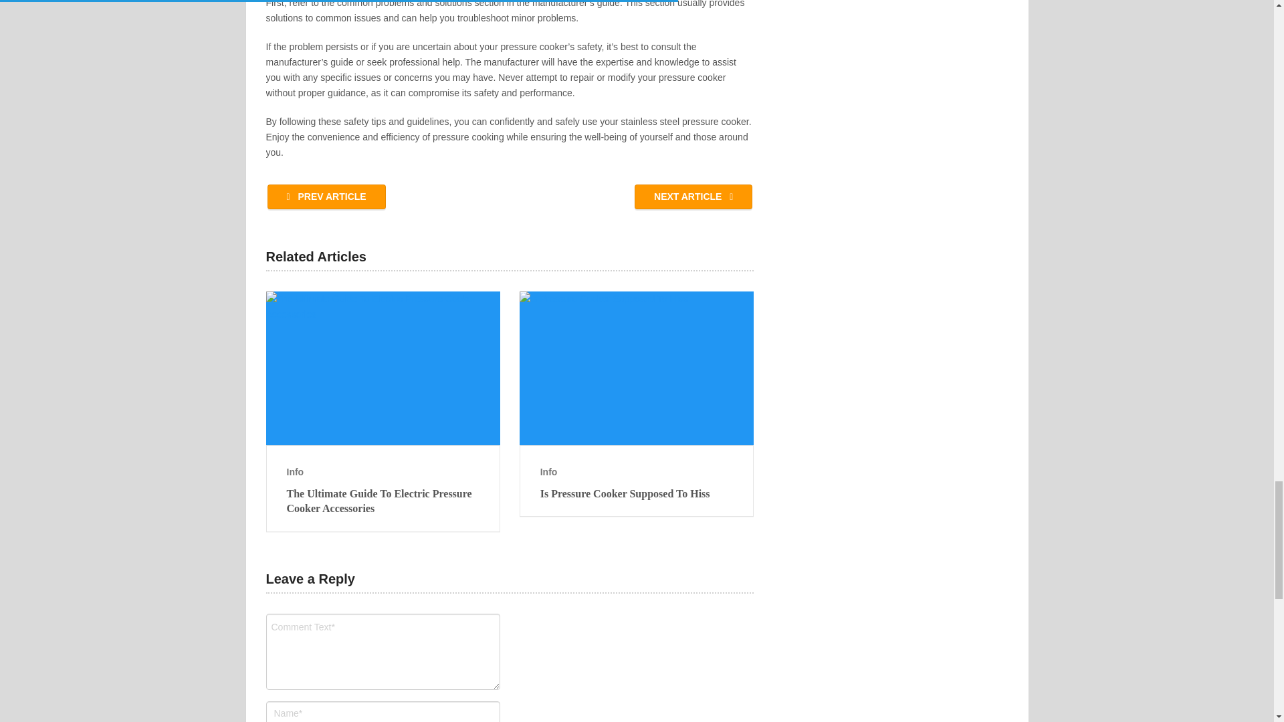  Describe the element at coordinates (383, 501) in the screenshot. I see `The Ultimate Guide To Electric Pressure Cooker Accessories` at that location.